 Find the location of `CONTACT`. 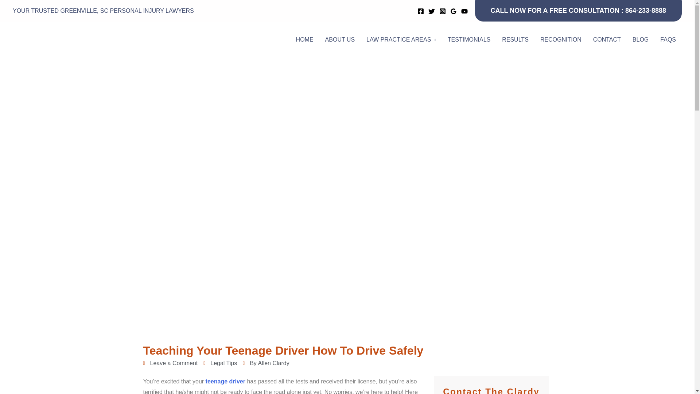

CONTACT is located at coordinates (607, 39).